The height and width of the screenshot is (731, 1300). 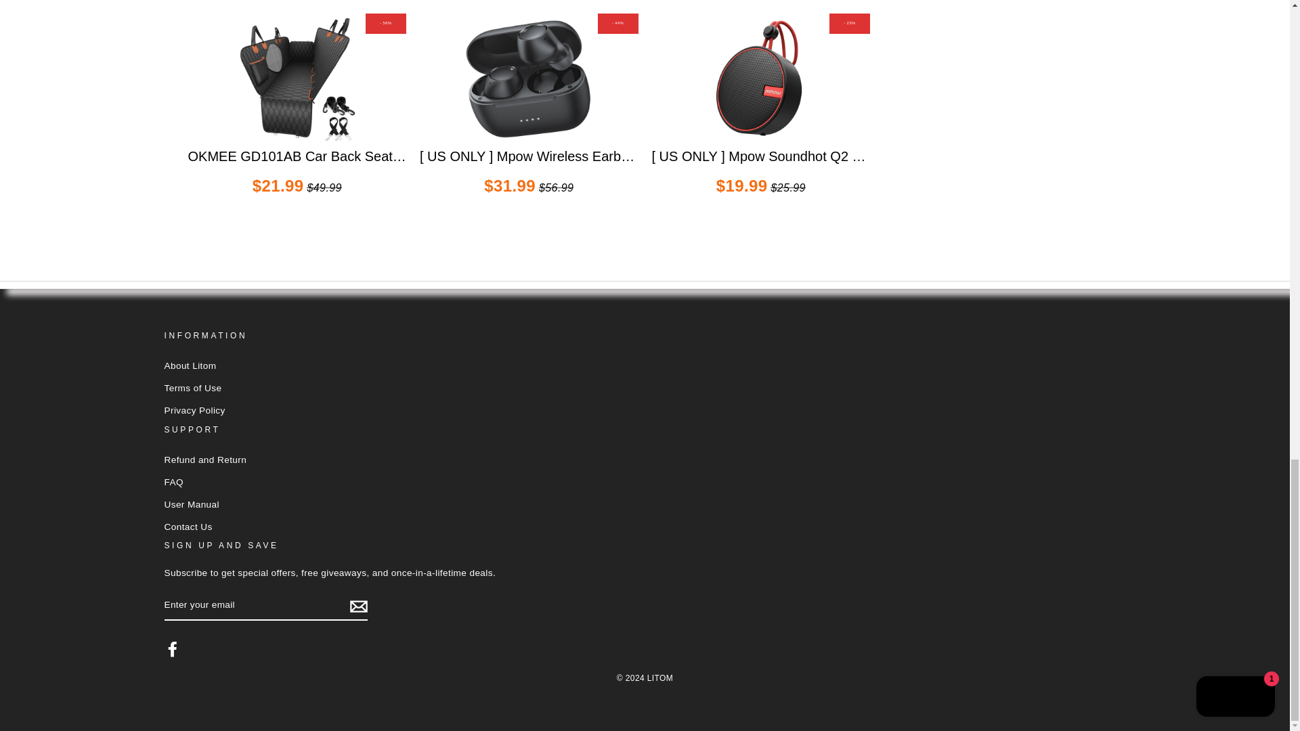 I want to click on LITOM on Facebook, so click(x=172, y=648).